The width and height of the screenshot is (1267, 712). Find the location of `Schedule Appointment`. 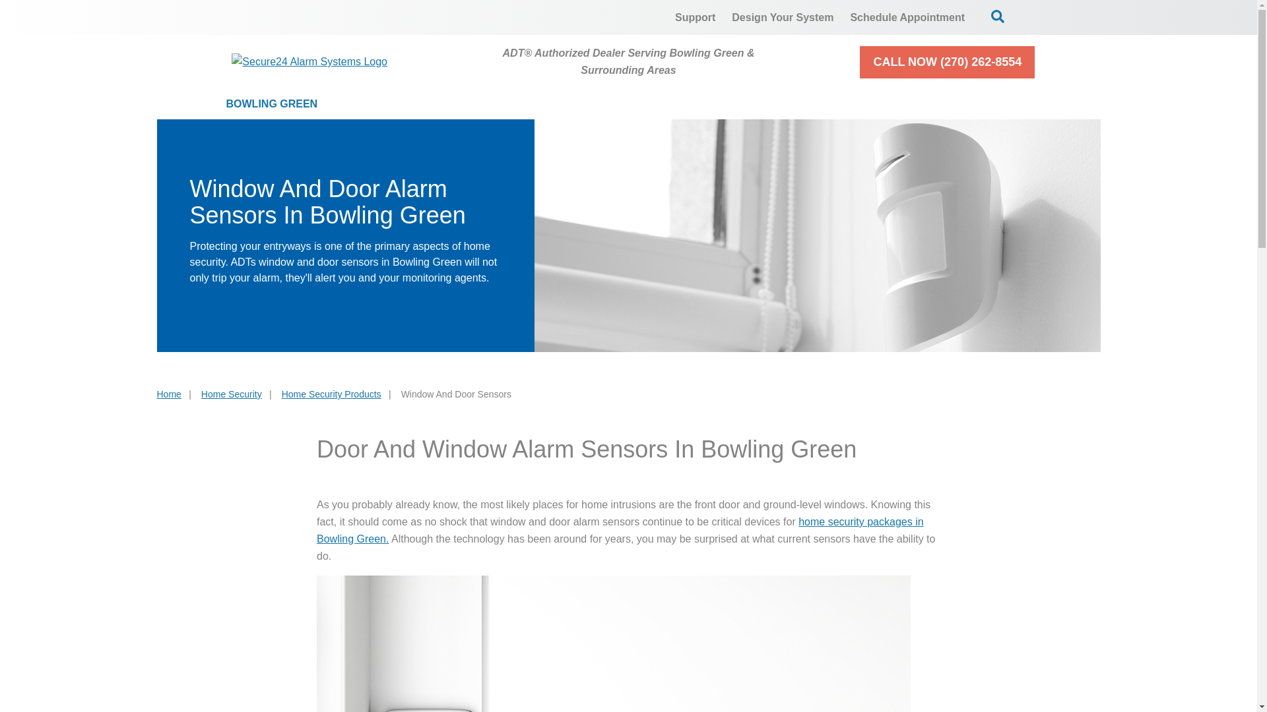

Schedule Appointment is located at coordinates (907, 17).